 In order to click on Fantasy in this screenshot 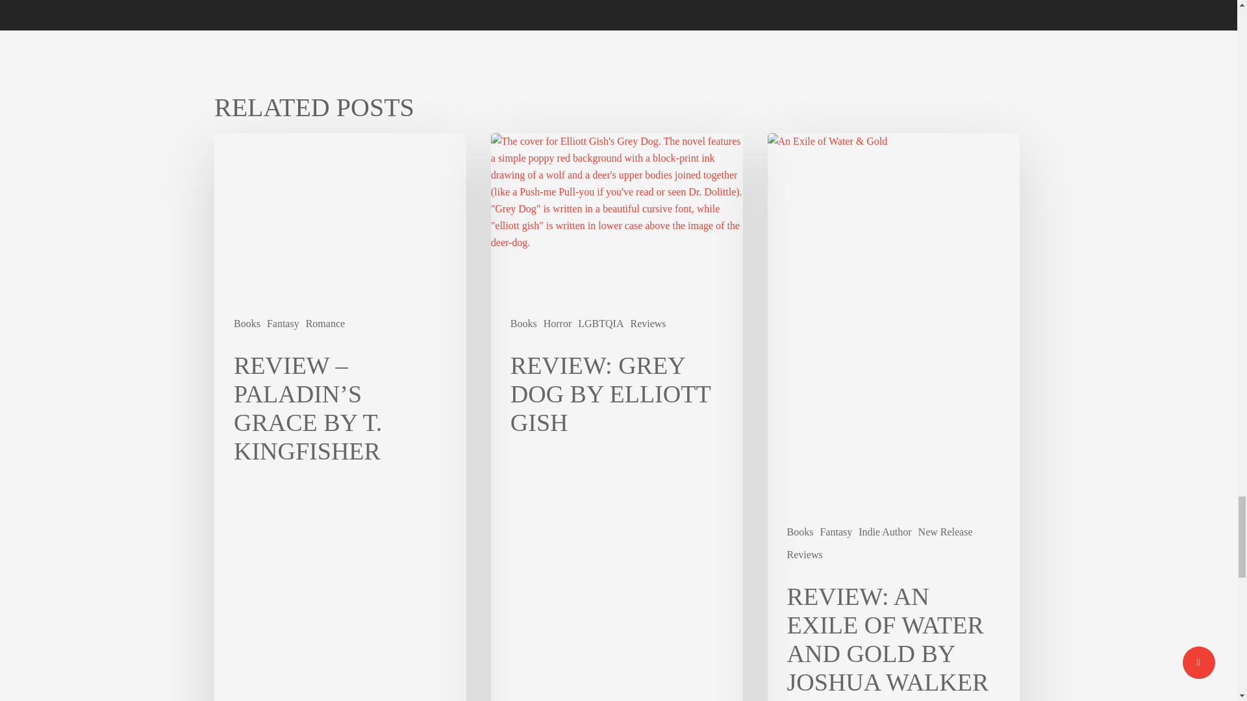, I will do `click(283, 323)`.